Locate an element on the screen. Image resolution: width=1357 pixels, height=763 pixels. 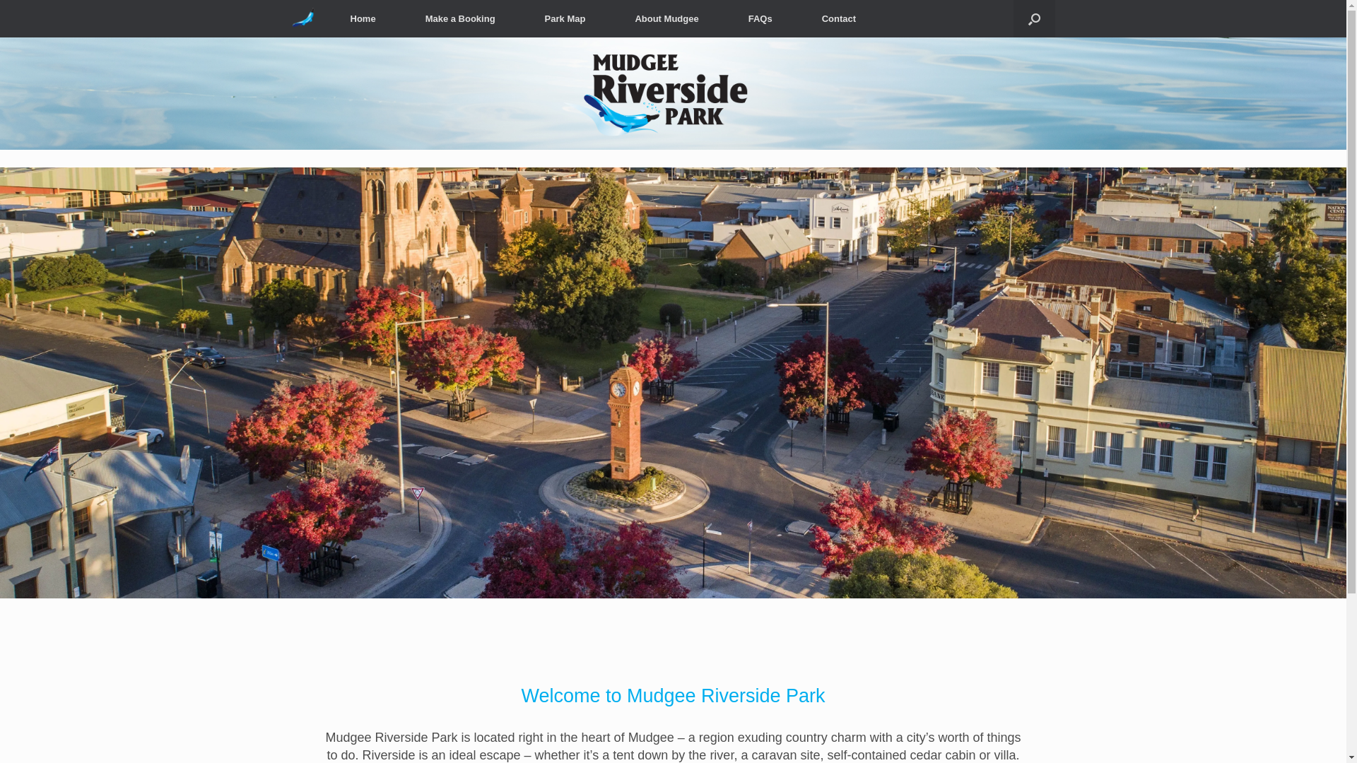
Park Map is located at coordinates (565, 18).